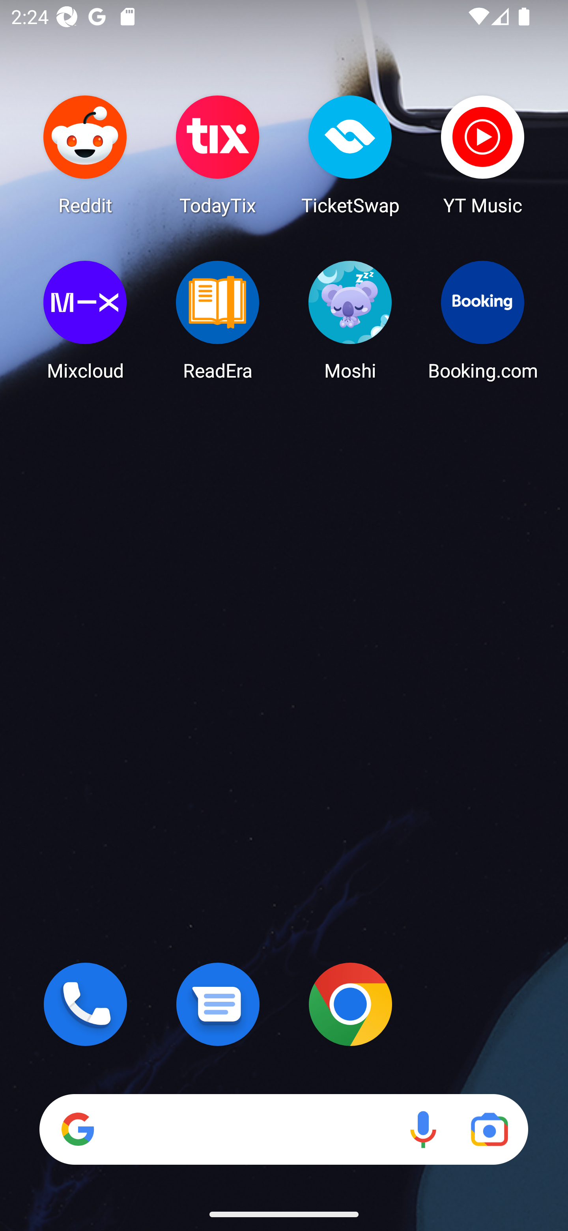  What do you see at coordinates (350, 320) in the screenshot?
I see `Moshi` at bounding box center [350, 320].